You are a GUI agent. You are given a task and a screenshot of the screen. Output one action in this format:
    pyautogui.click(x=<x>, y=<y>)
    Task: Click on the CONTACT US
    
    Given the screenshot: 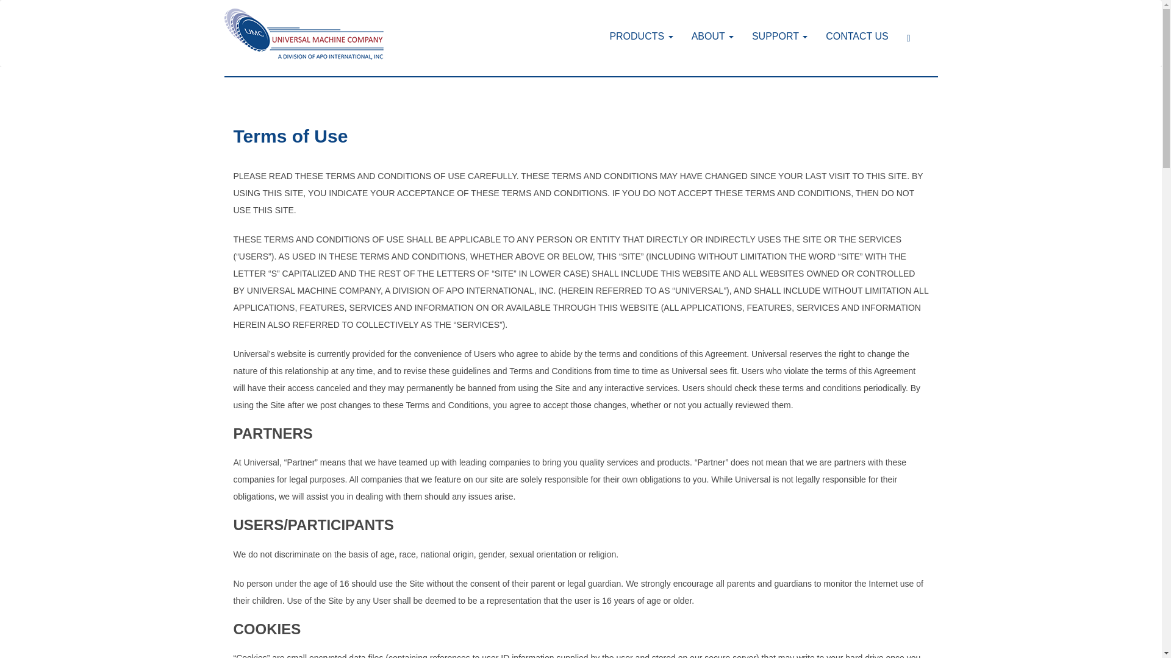 What is the action you would take?
    pyautogui.click(x=857, y=36)
    